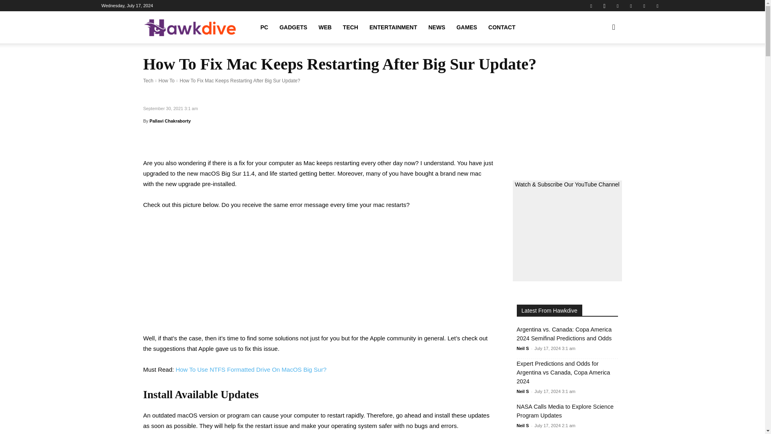 The height and width of the screenshot is (434, 771). I want to click on Twitter, so click(644, 6).